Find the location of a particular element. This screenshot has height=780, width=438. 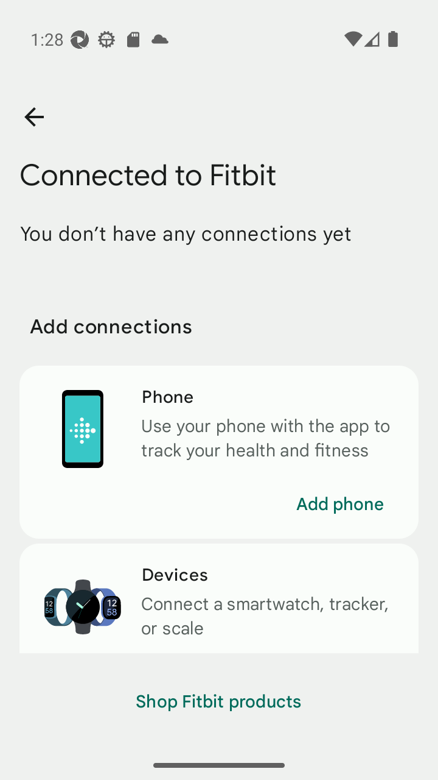

Go back is located at coordinates (33, 117).